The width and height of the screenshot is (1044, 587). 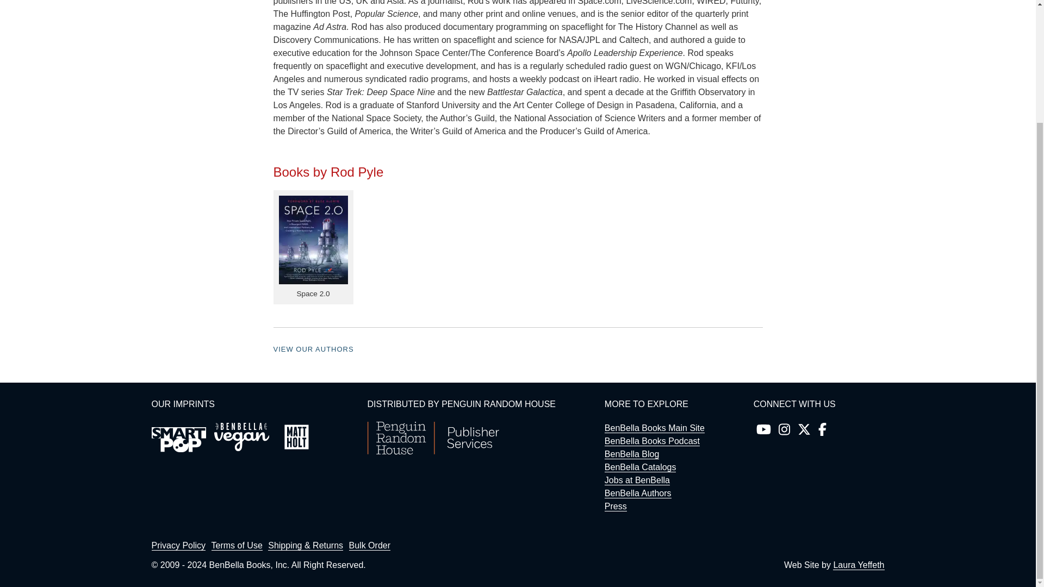 What do you see at coordinates (178, 439) in the screenshot?
I see `SmartPop Books` at bounding box center [178, 439].